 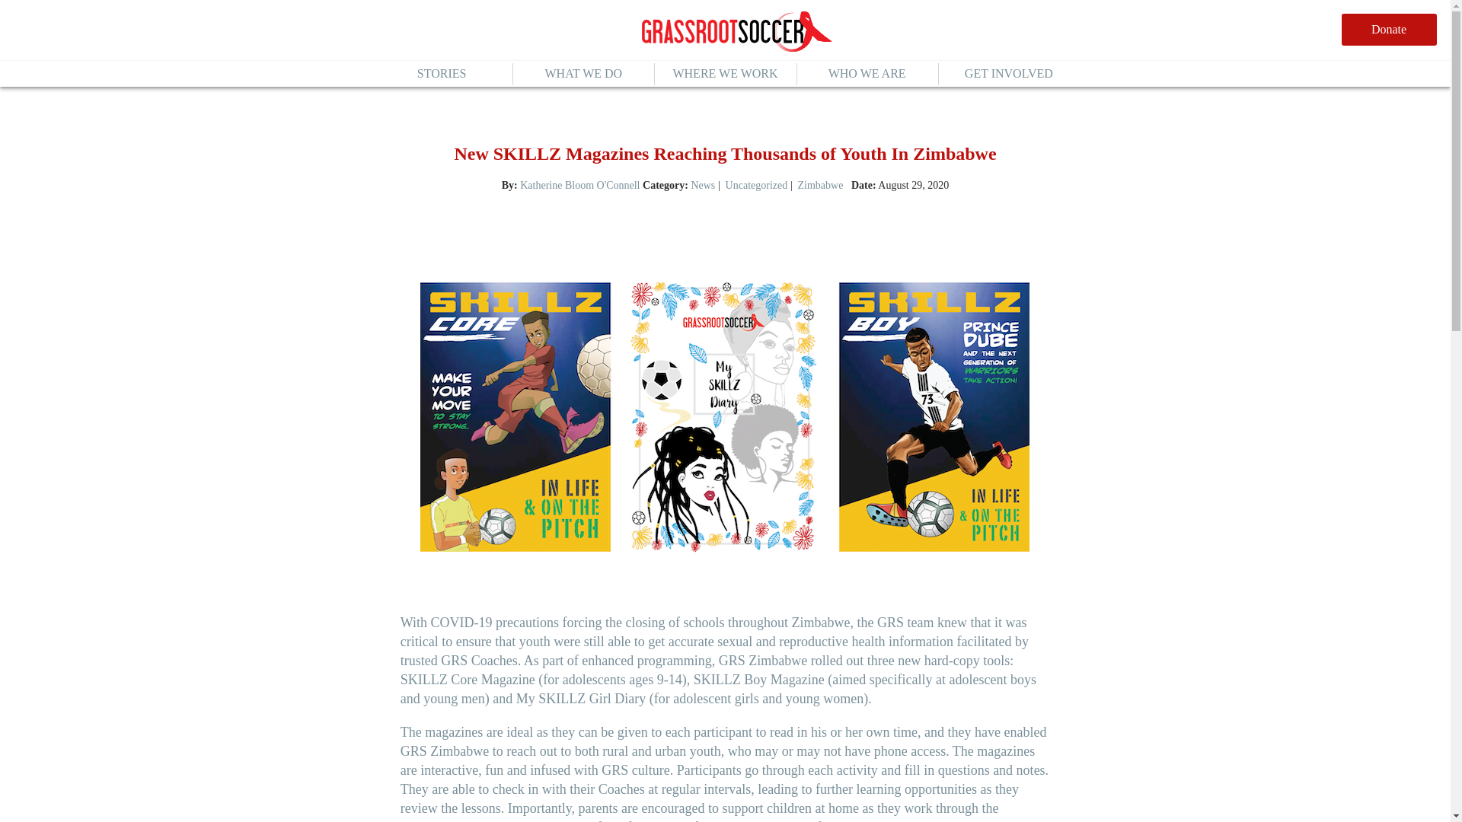 What do you see at coordinates (736, 33) in the screenshot?
I see `Asset 1` at bounding box center [736, 33].